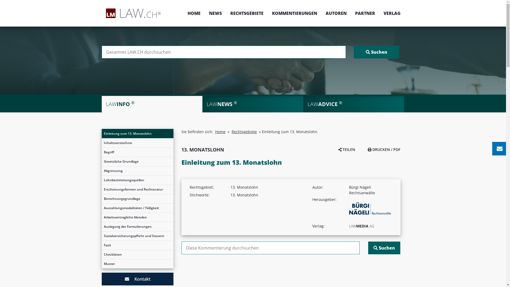 The height and width of the screenshot is (287, 510). I want to click on Gesetzliche Grundlage, so click(137, 162).